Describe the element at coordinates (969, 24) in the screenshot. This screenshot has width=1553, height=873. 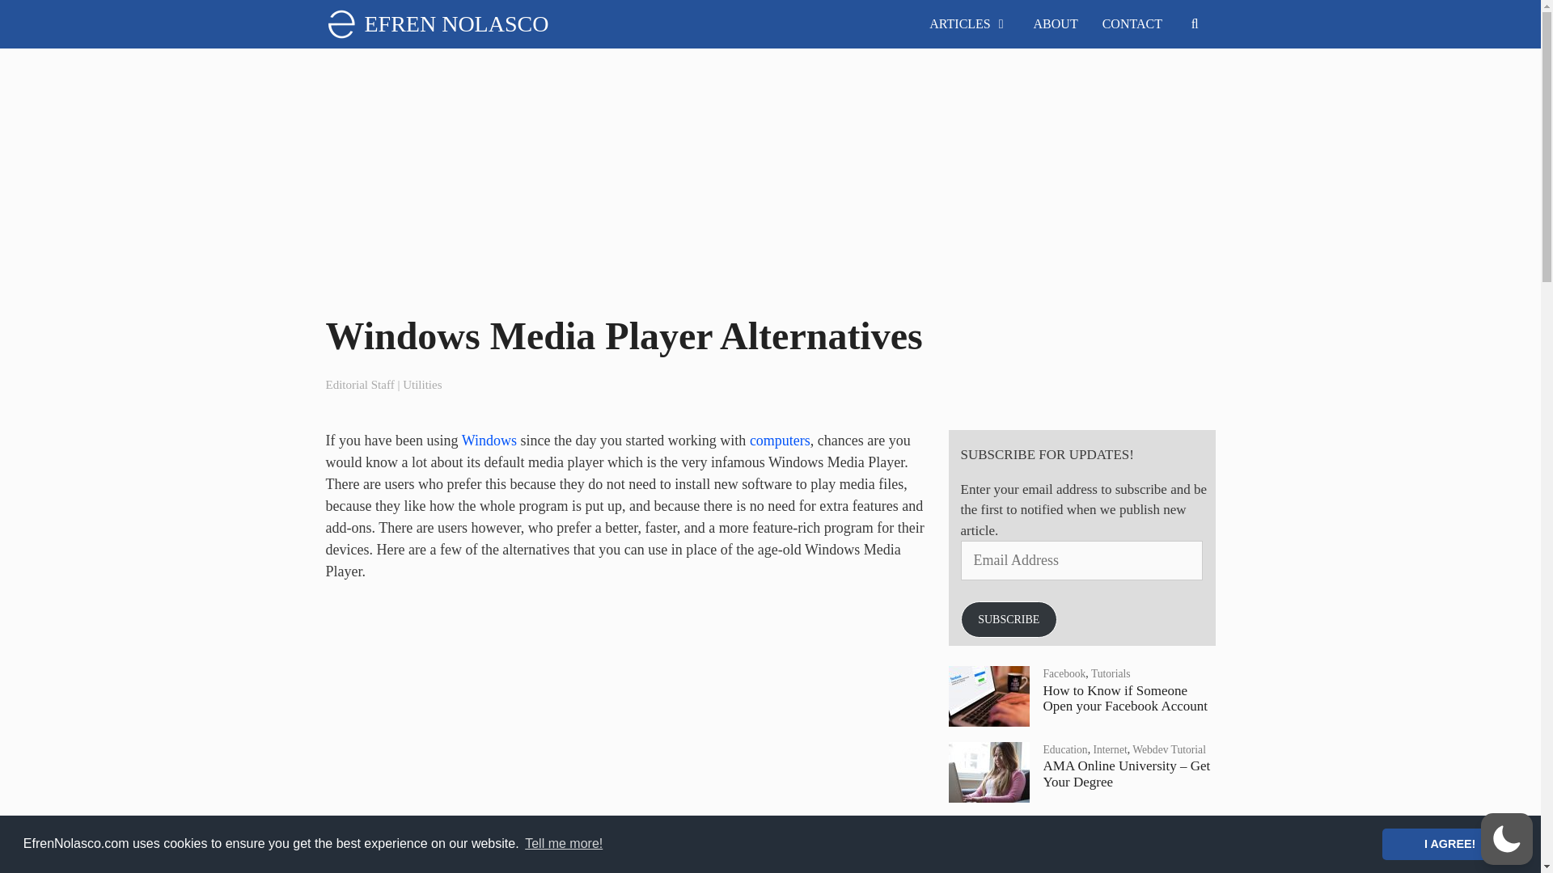
I see `ARTICLES` at that location.